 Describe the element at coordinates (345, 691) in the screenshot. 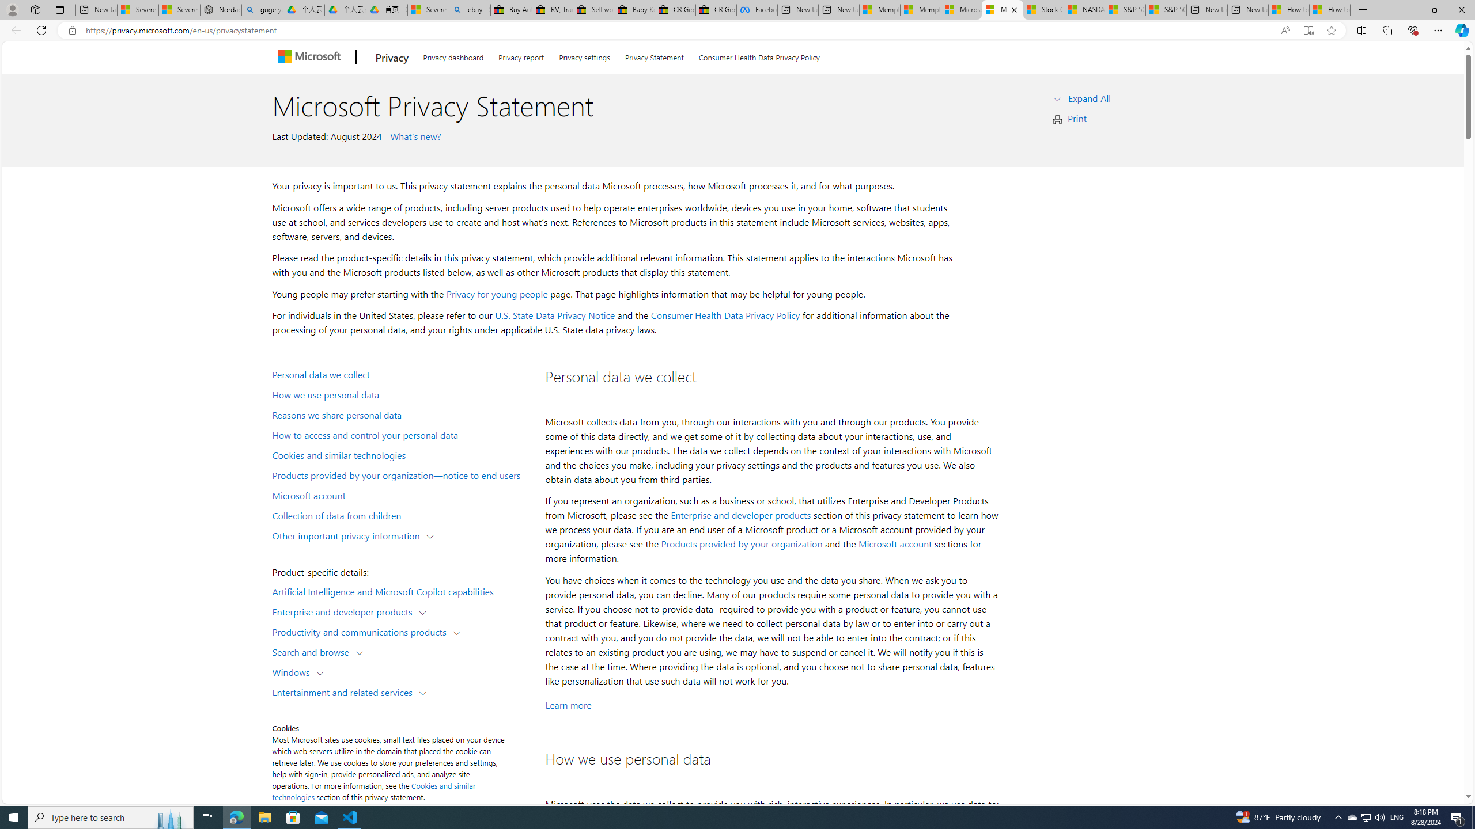

I see `Entertainment and related services` at that location.